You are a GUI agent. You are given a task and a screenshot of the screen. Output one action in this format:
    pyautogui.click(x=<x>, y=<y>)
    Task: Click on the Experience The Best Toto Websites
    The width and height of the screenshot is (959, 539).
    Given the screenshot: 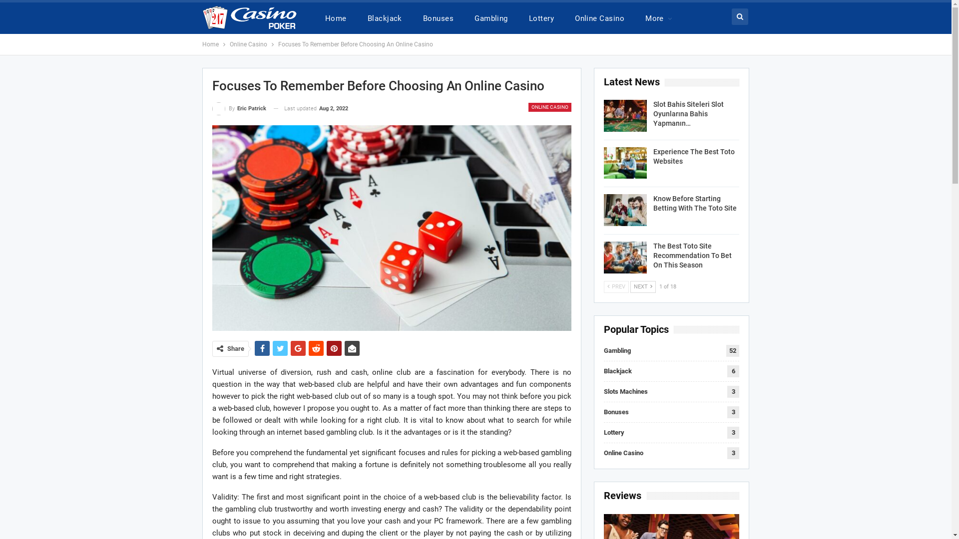 What is the action you would take?
    pyautogui.click(x=694, y=157)
    